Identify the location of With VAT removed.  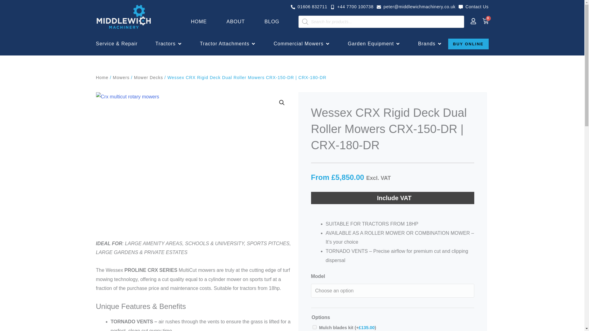
(485, 21).